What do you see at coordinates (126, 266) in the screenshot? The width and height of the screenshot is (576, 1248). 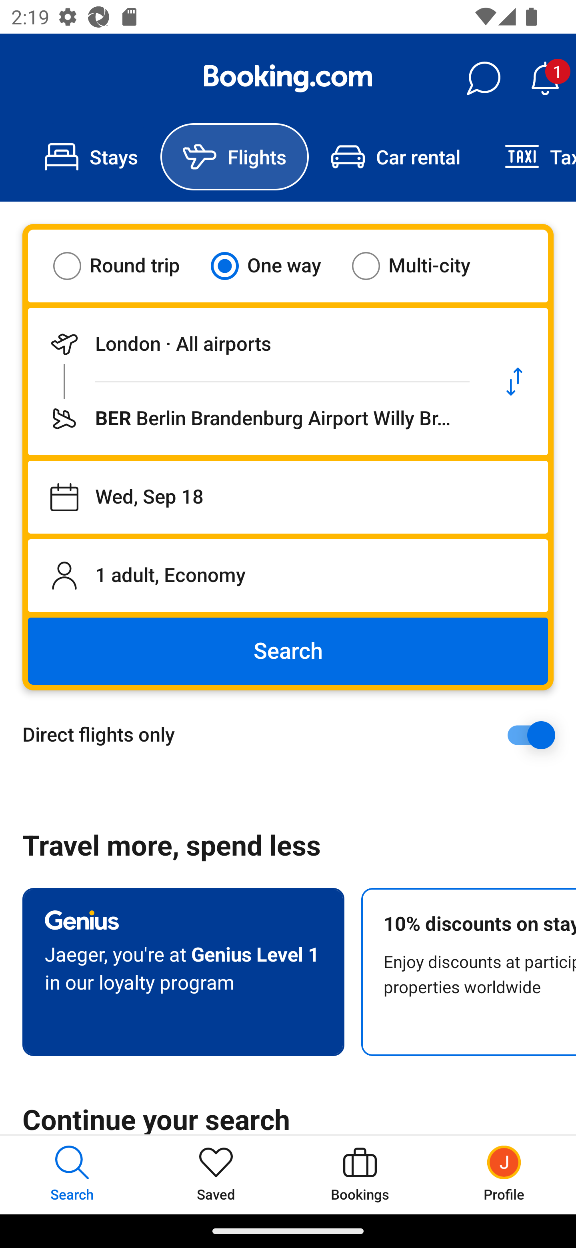 I see `Round trip` at bounding box center [126, 266].